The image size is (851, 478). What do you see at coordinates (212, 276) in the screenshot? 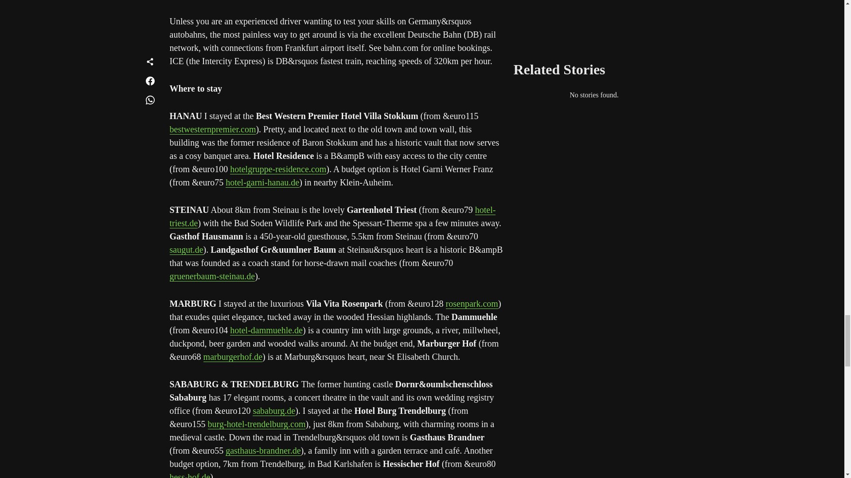
I see `gruenerbaum-steinau.de` at bounding box center [212, 276].